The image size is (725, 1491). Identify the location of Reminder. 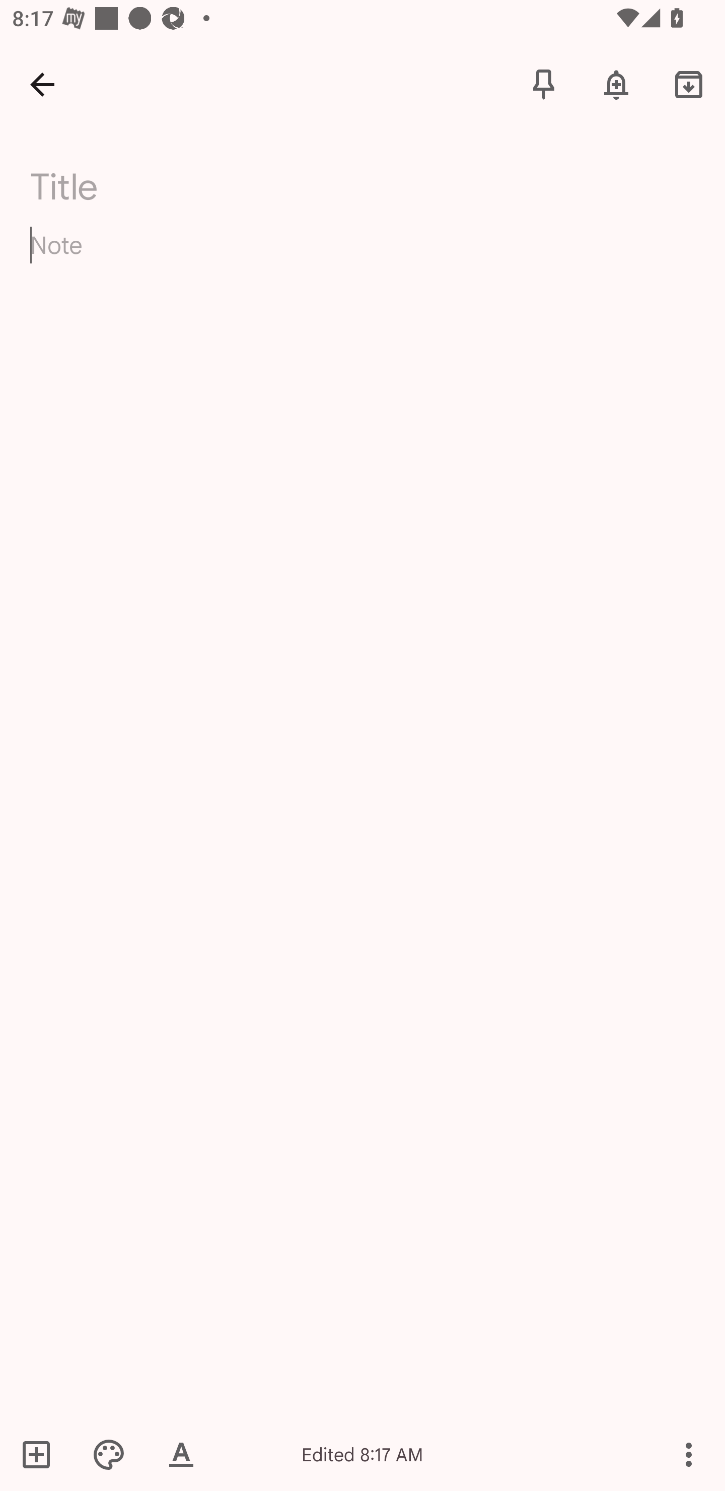
(616, 84).